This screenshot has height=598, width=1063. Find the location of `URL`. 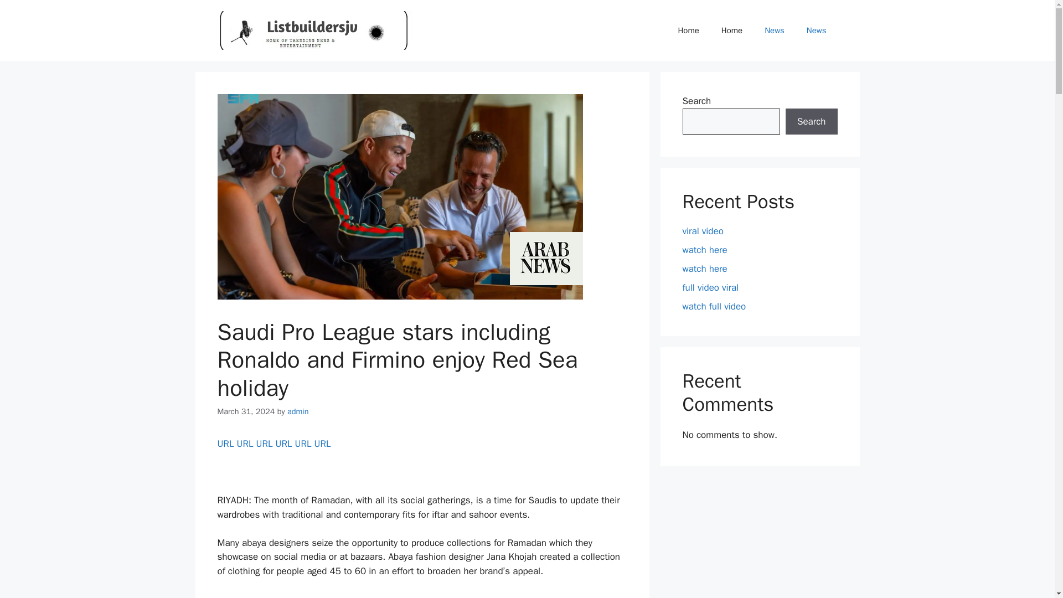

URL is located at coordinates (322, 444).